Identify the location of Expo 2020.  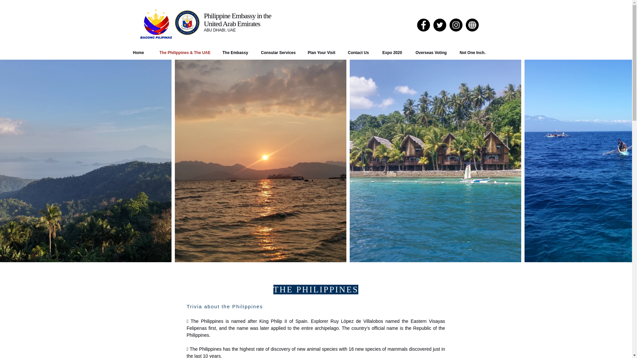
(395, 52).